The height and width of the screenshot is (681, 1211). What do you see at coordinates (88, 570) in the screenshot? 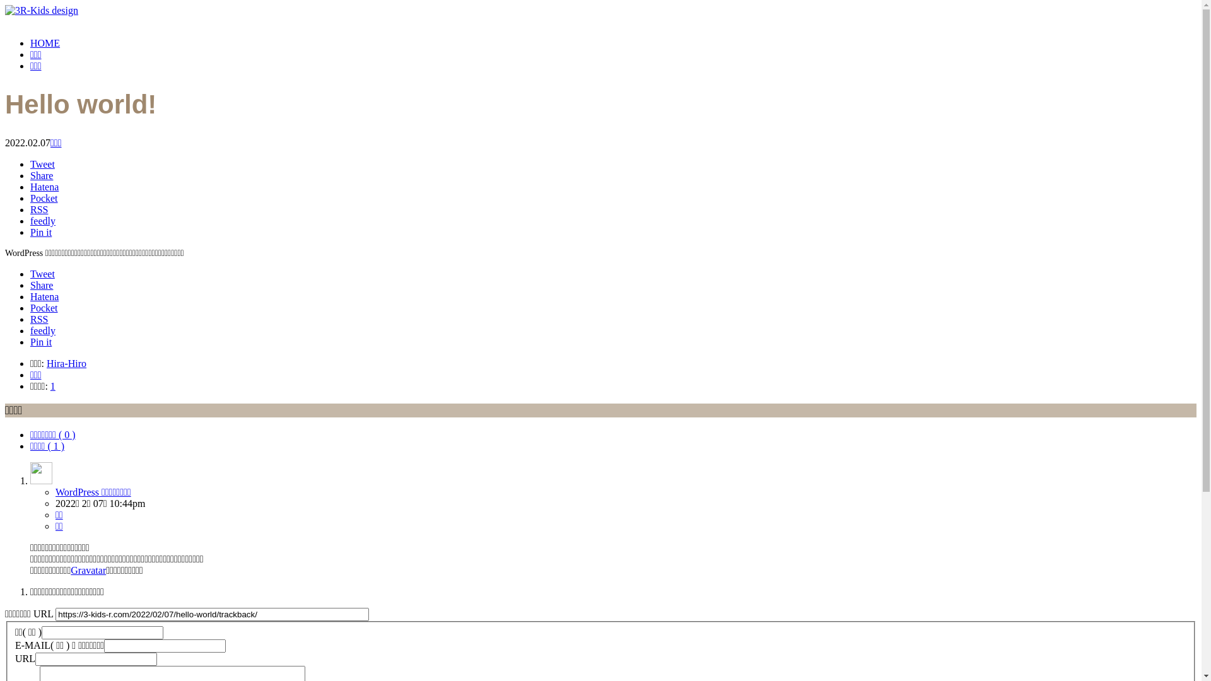
I see `Gravatar` at bounding box center [88, 570].